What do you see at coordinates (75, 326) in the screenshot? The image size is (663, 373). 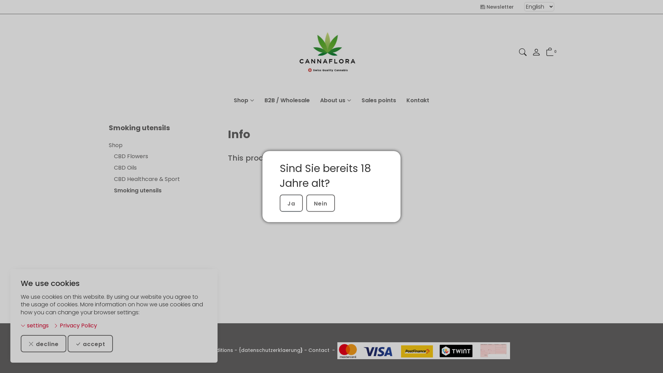 I see `Privacy Policy` at bounding box center [75, 326].